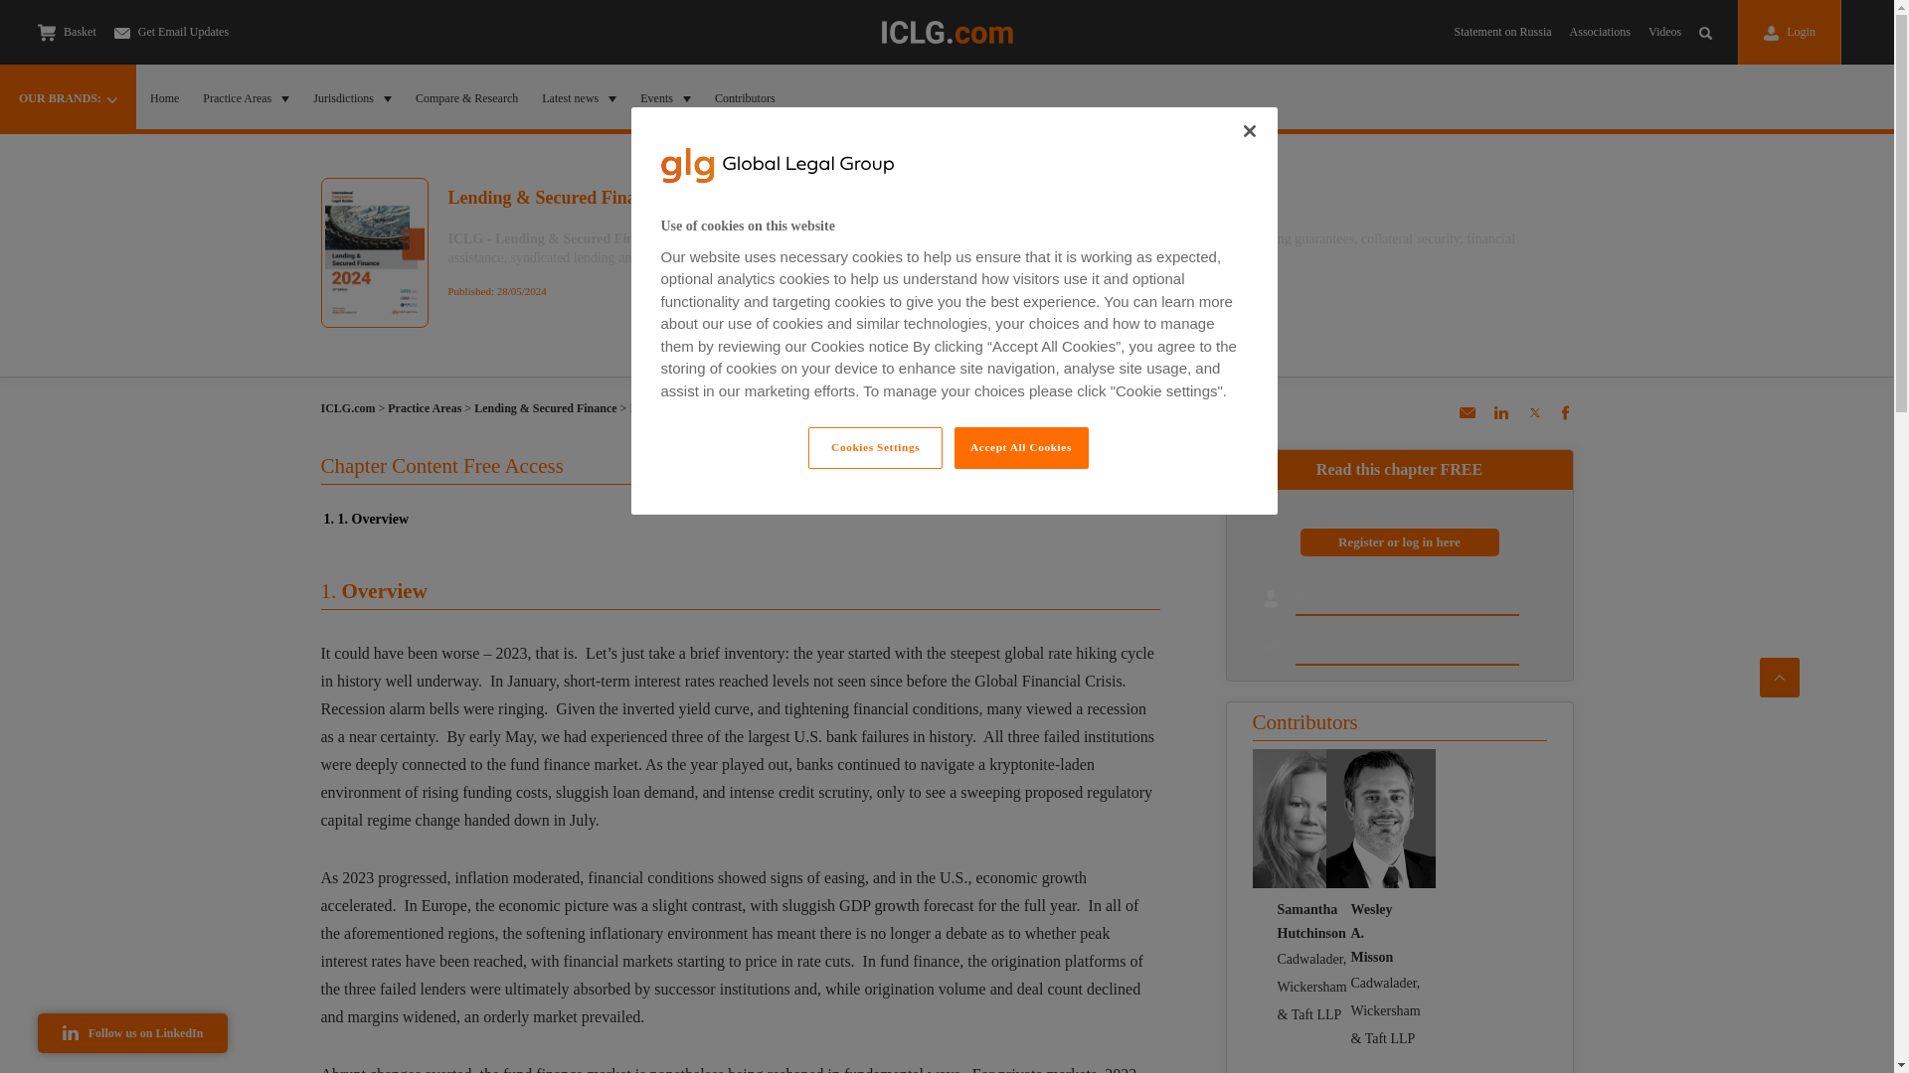 Image resolution: width=1909 pixels, height=1073 pixels. Describe the element at coordinates (1466, 419) in the screenshot. I see `Send this link in email` at that location.